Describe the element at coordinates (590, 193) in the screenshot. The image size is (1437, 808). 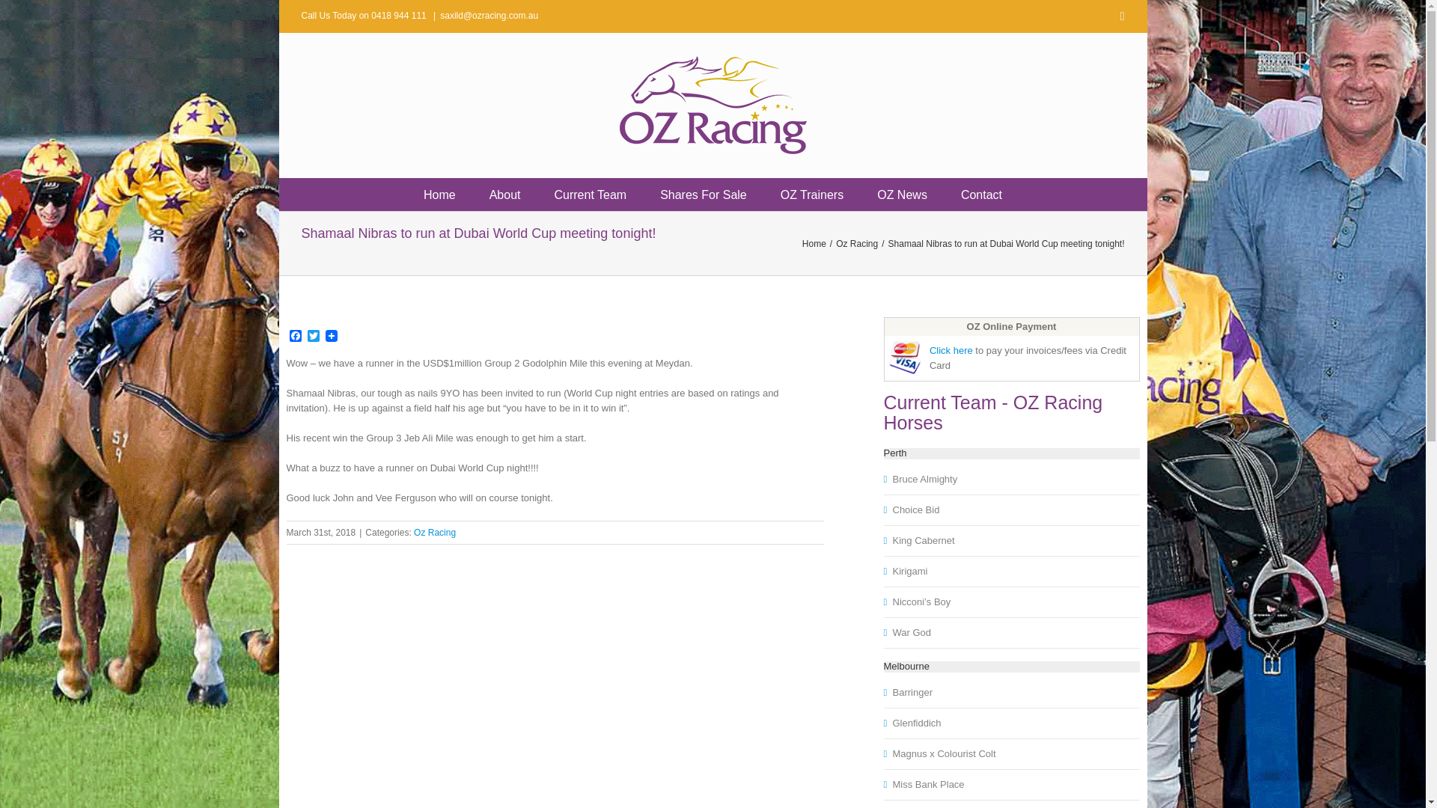
I see `Current Team` at that location.